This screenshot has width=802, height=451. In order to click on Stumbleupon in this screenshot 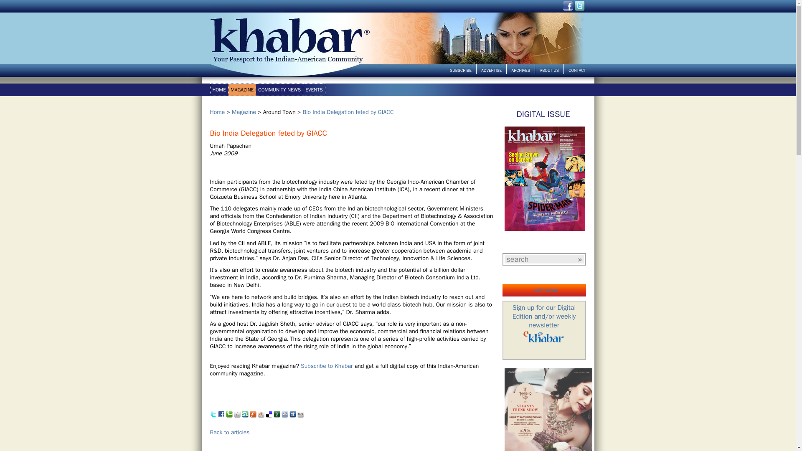, I will do `click(244, 416)`.